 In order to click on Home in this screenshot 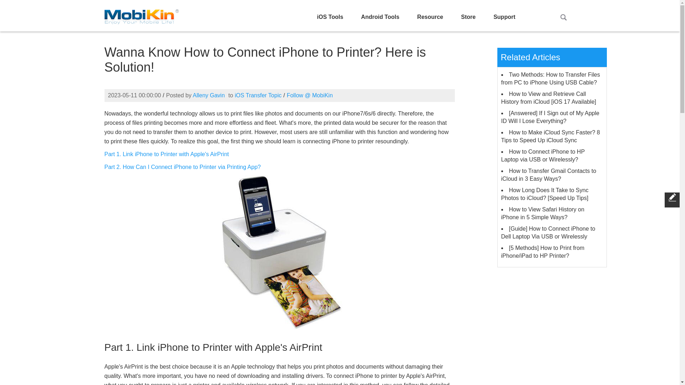, I will do `click(141, 15)`.